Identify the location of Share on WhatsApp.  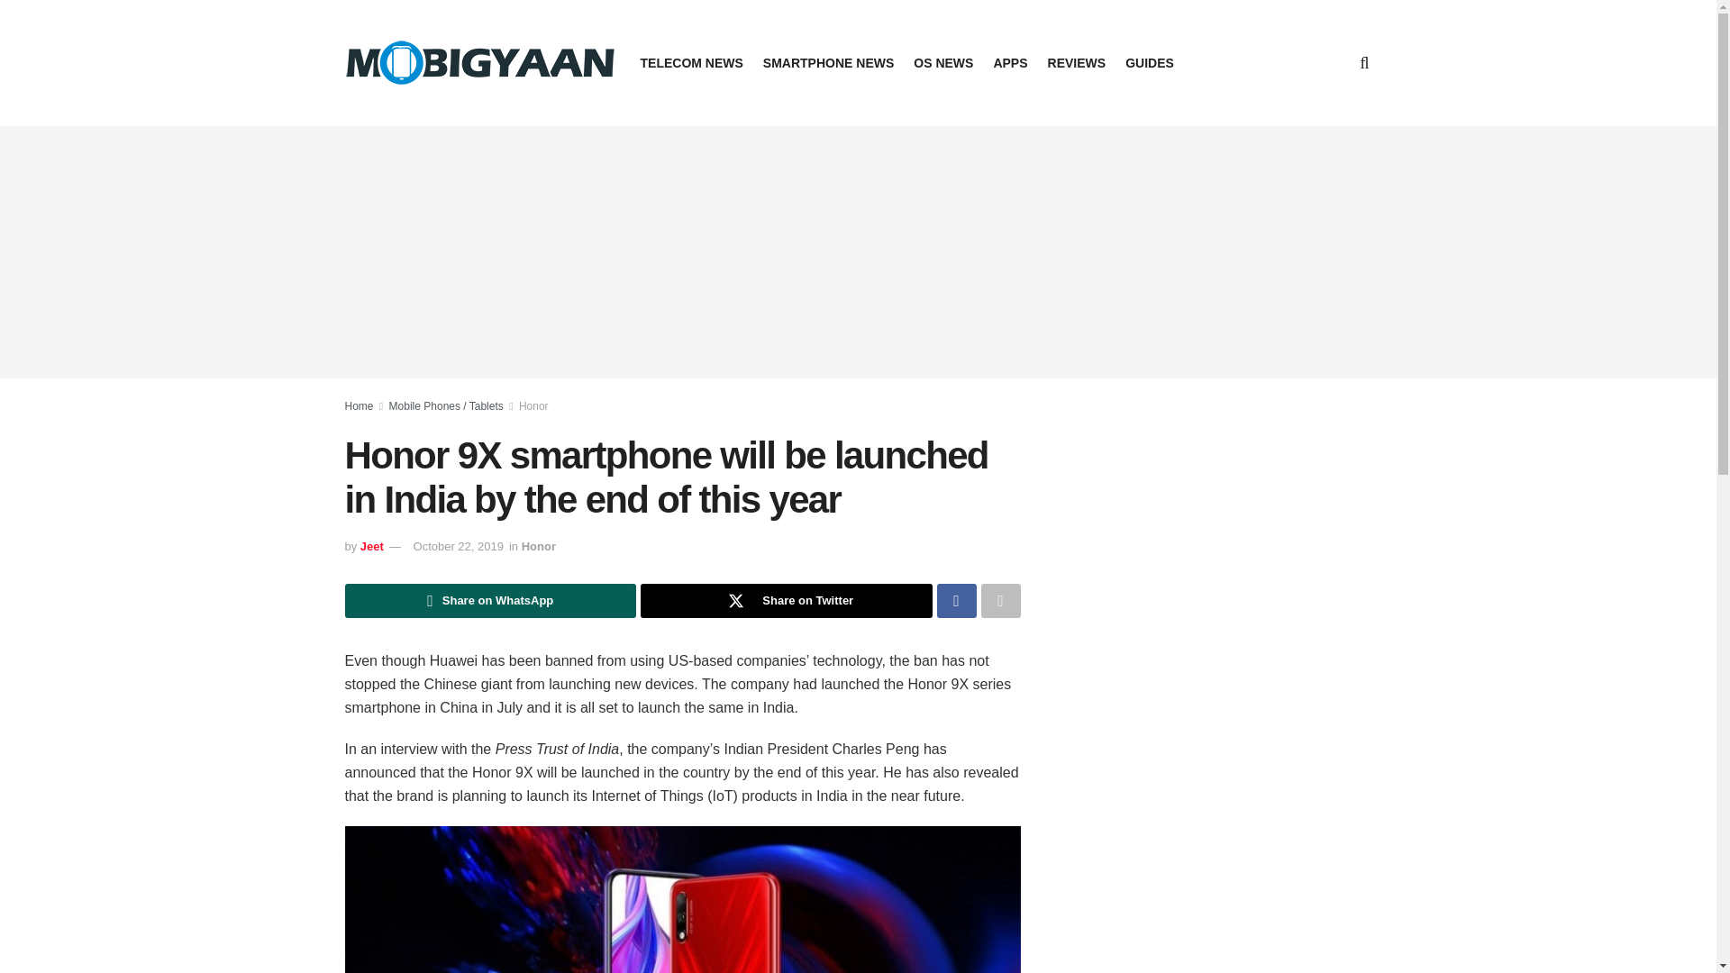
(490, 600).